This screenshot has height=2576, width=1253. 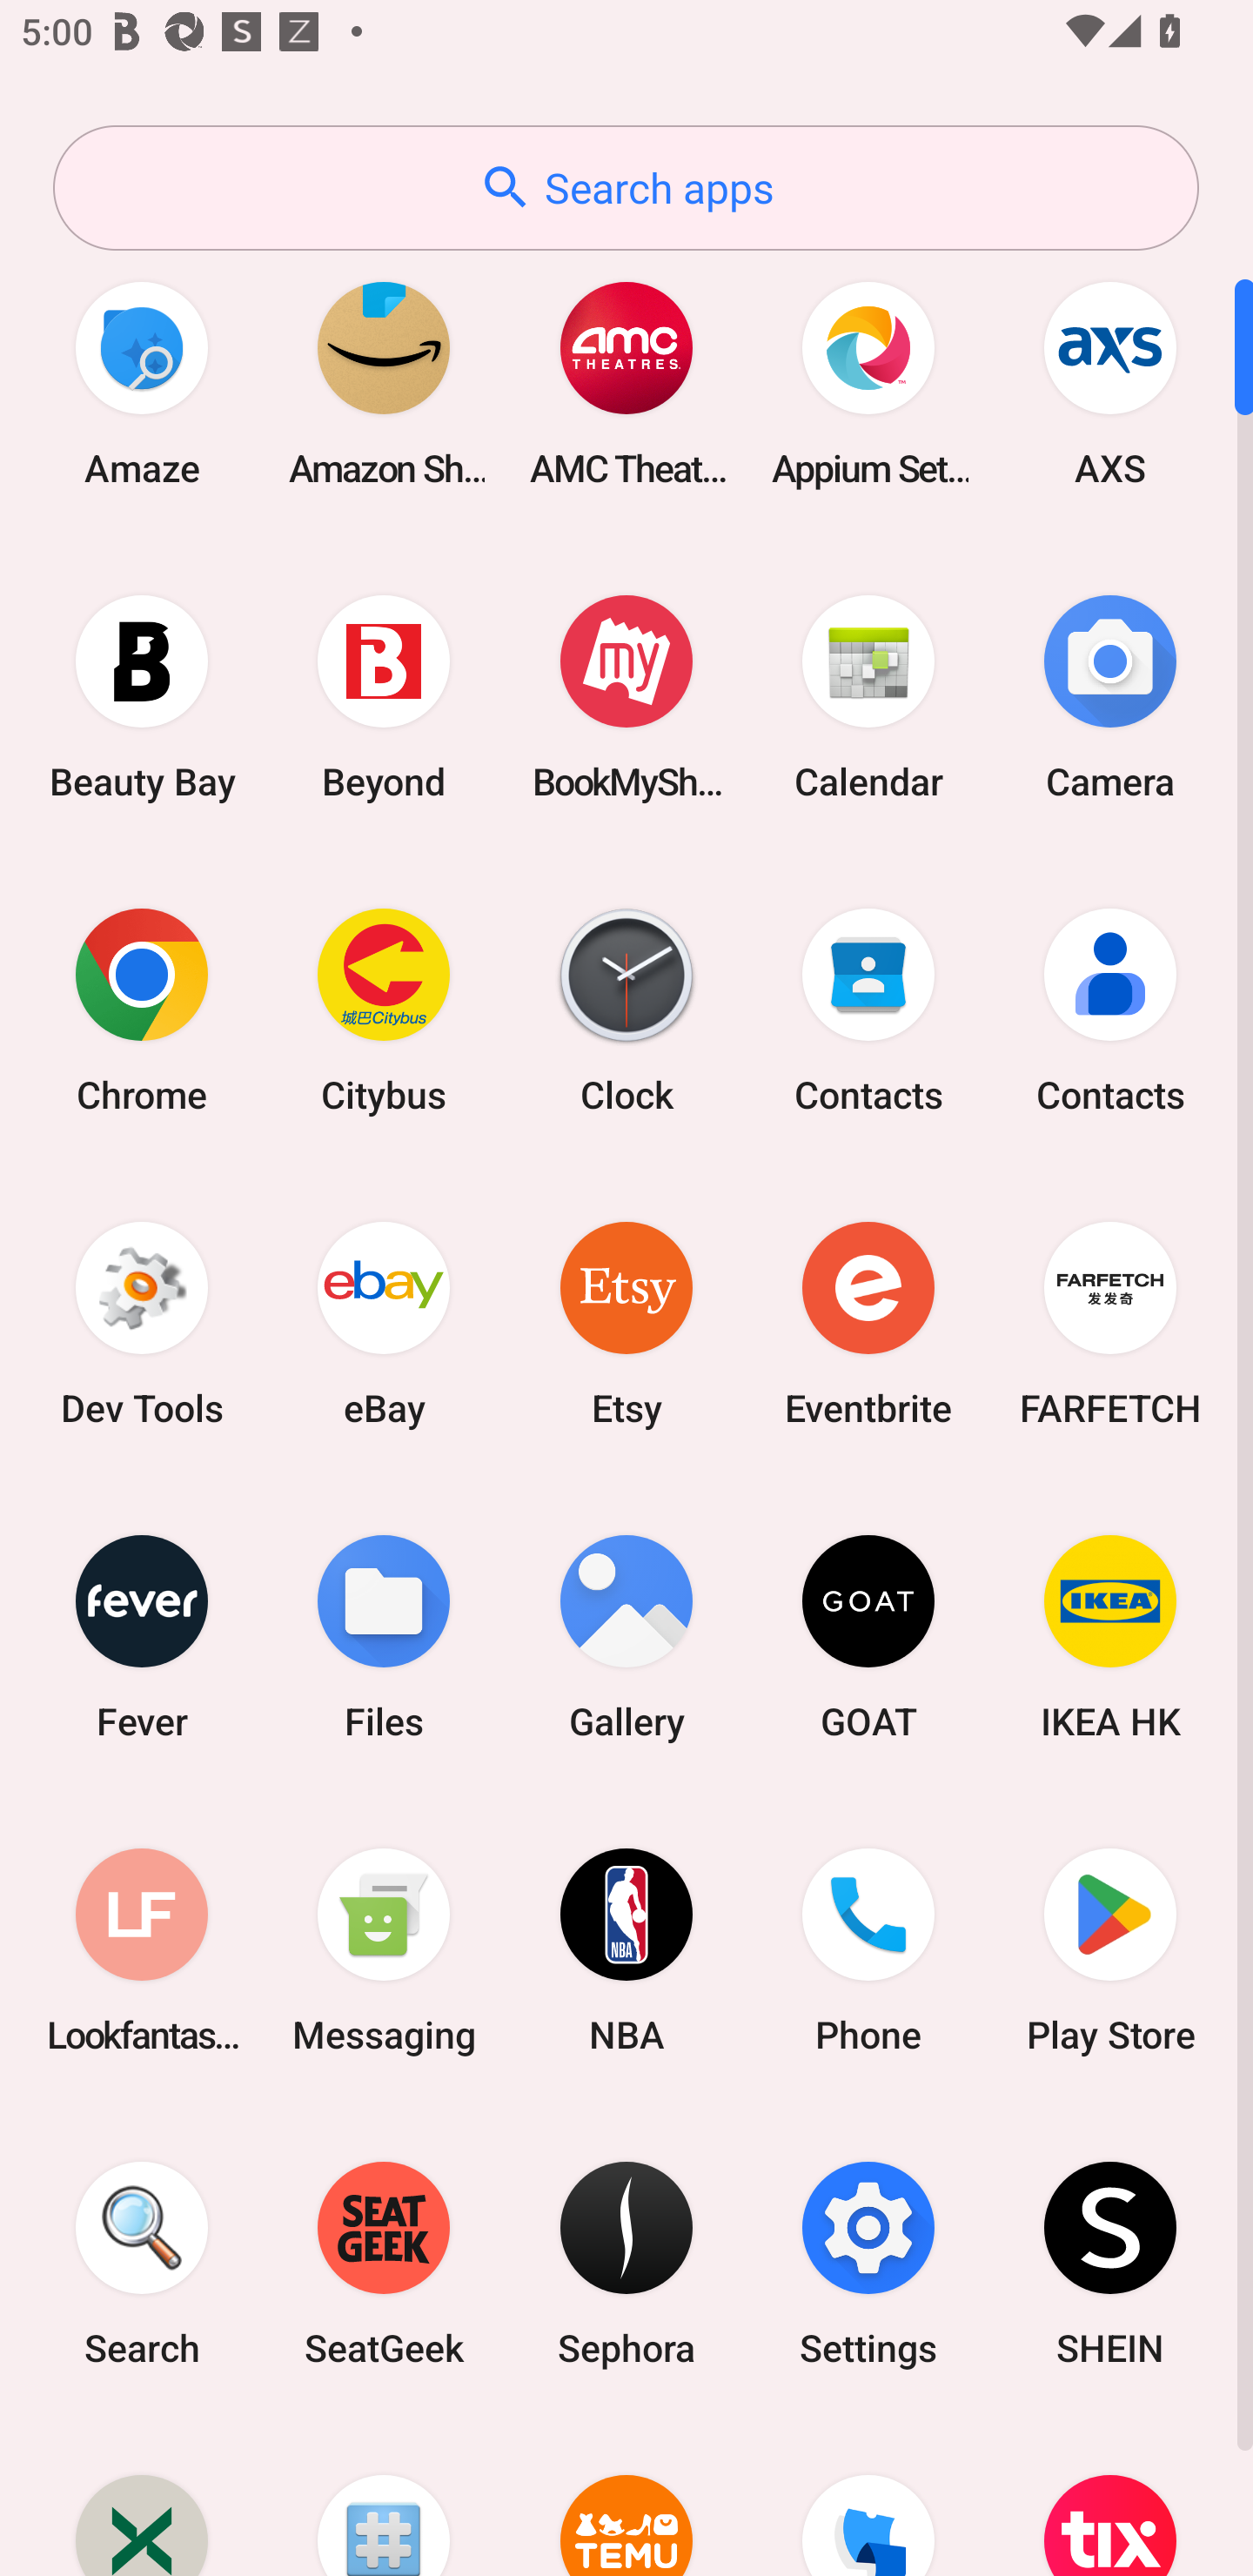 What do you see at coordinates (384, 2264) in the screenshot?
I see `SeatGeek` at bounding box center [384, 2264].